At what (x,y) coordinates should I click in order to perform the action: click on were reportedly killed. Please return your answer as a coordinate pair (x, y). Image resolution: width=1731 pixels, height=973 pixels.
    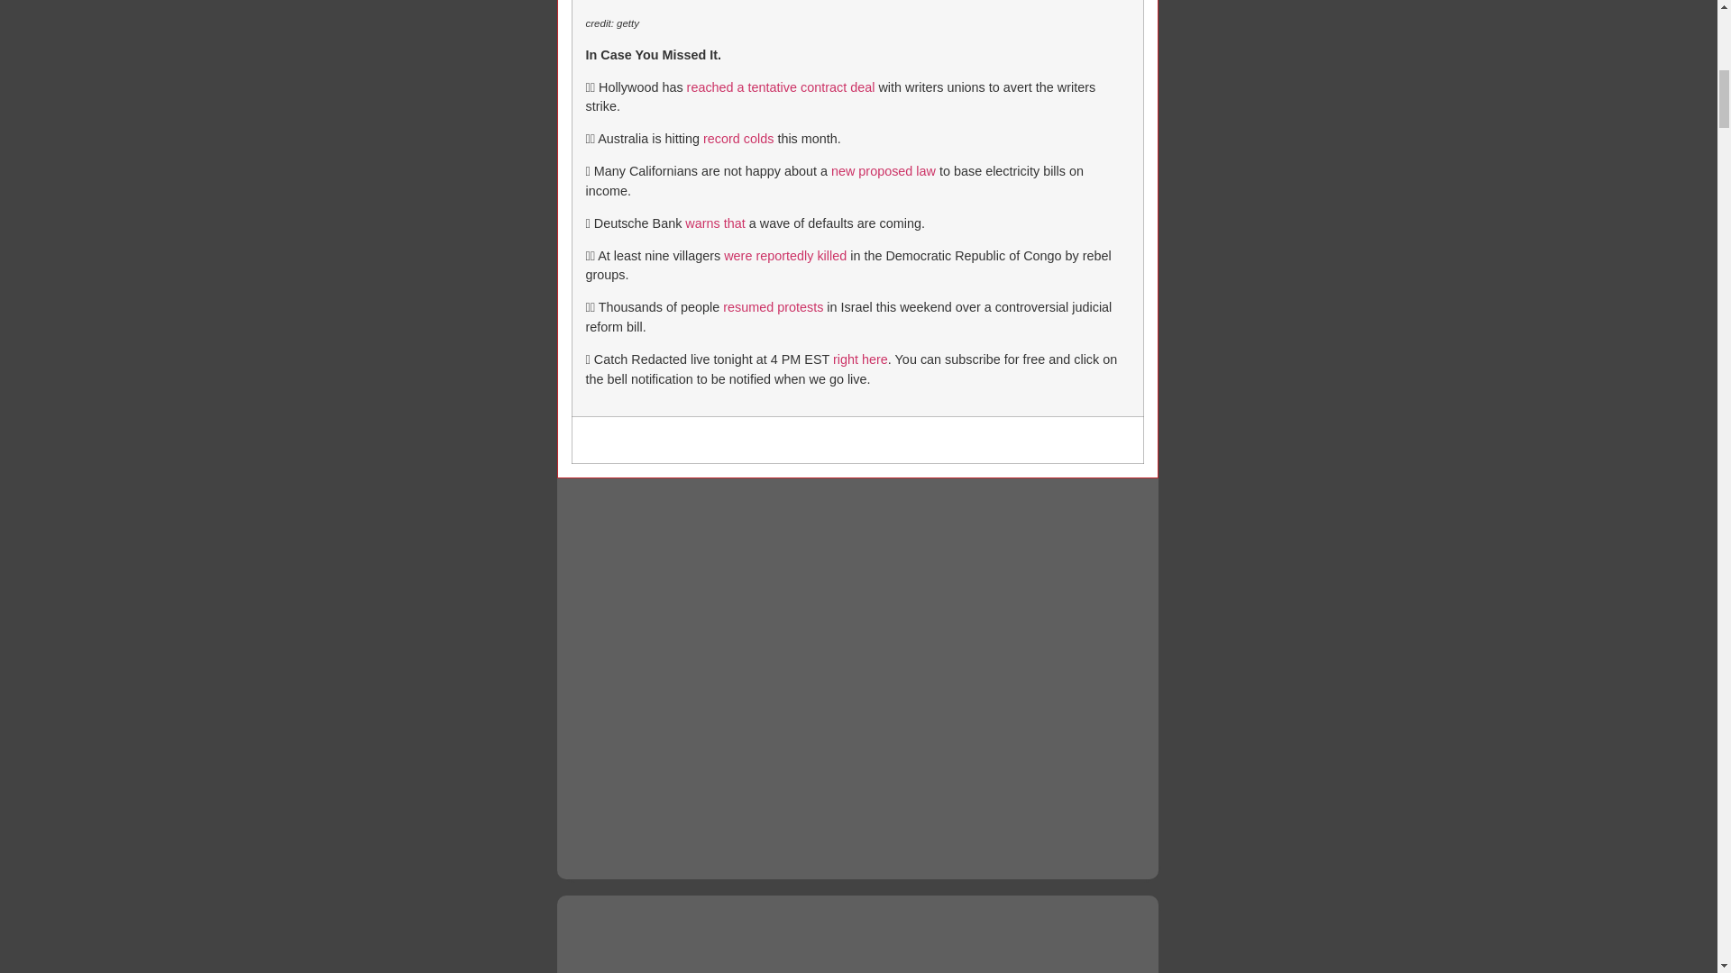
    Looking at the image, I should click on (784, 256).